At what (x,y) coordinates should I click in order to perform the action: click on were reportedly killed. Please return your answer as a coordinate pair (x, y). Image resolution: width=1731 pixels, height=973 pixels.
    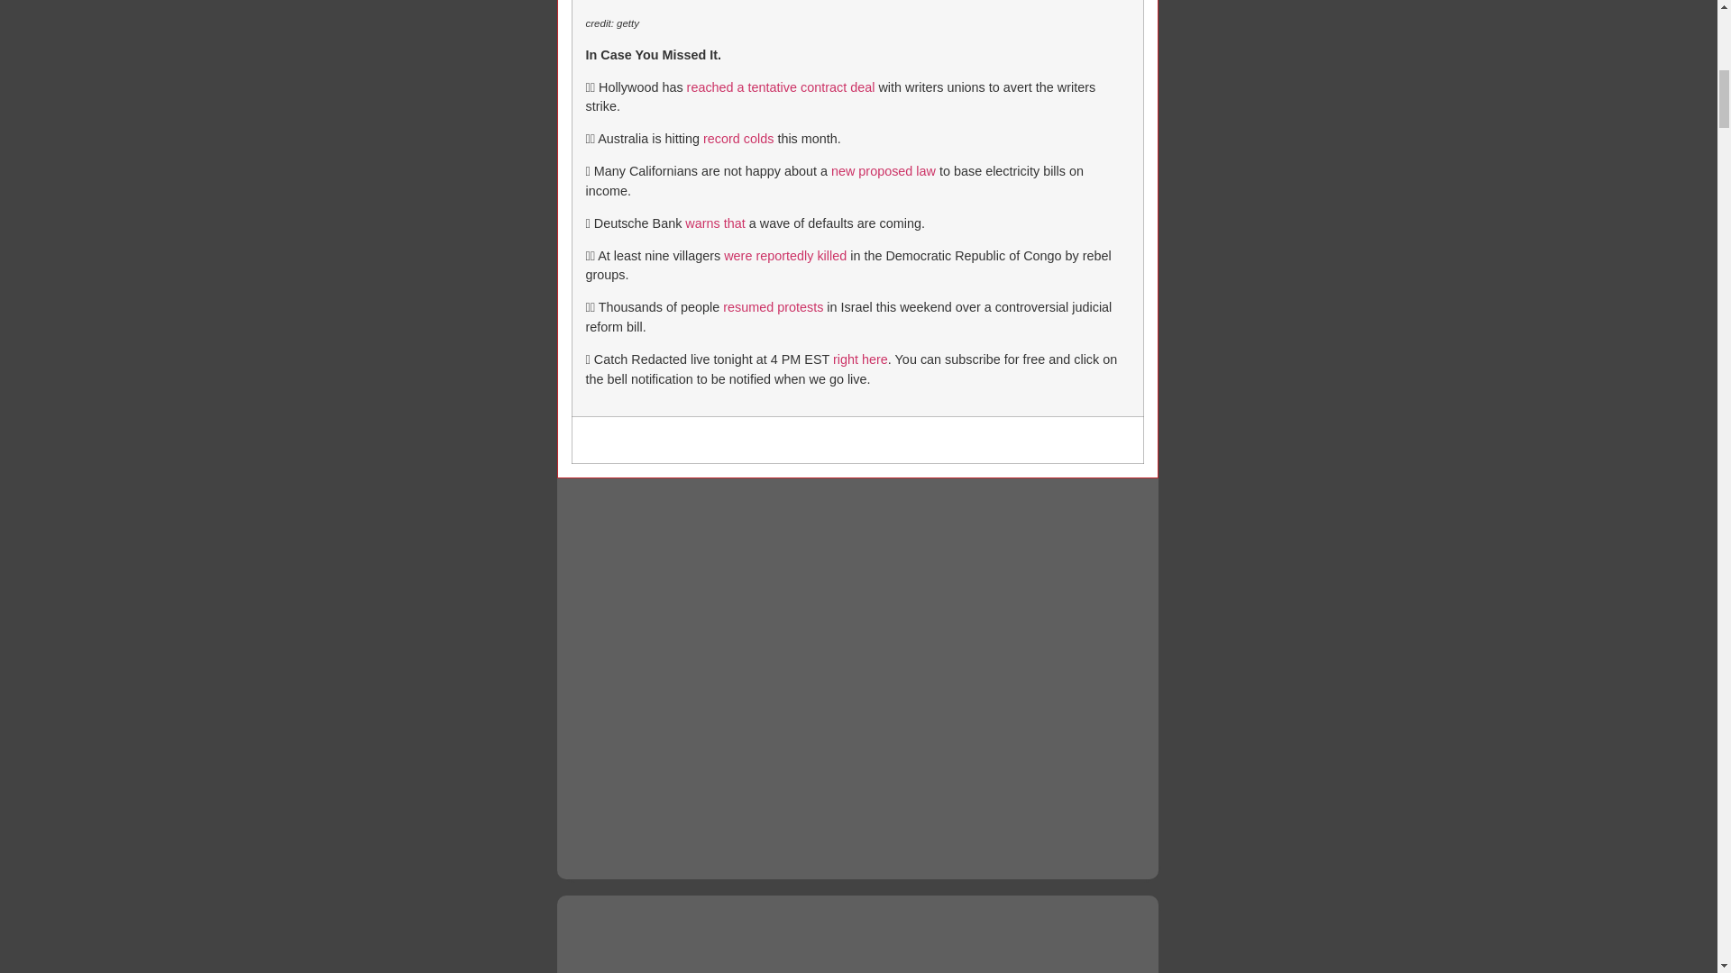
    Looking at the image, I should click on (784, 256).